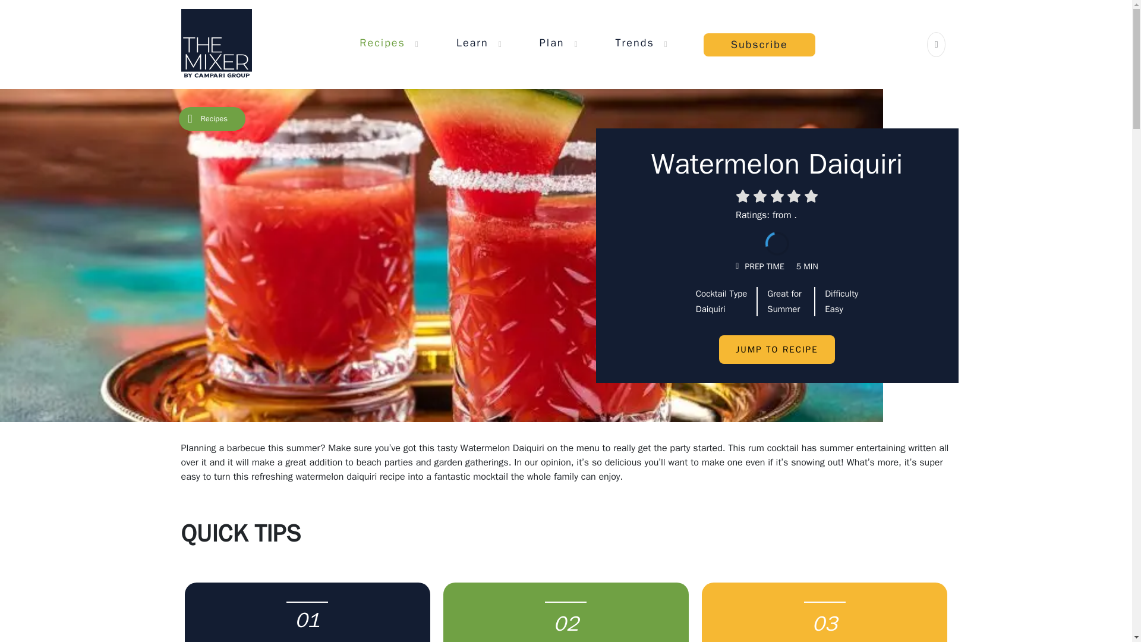 The height and width of the screenshot is (642, 1141). Describe the element at coordinates (472, 42) in the screenshot. I see `Learn` at that location.